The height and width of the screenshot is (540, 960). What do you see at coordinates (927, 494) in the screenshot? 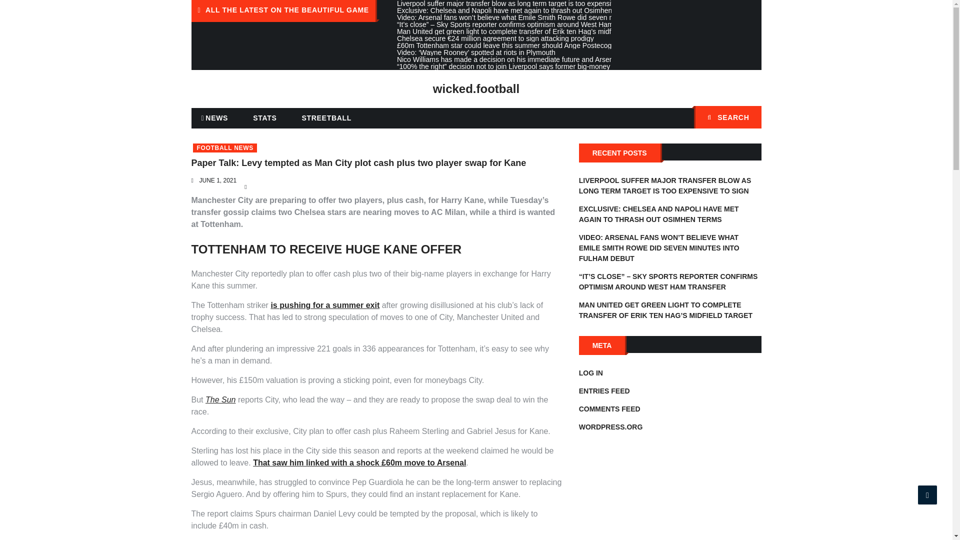
I see `Go to Top` at bounding box center [927, 494].